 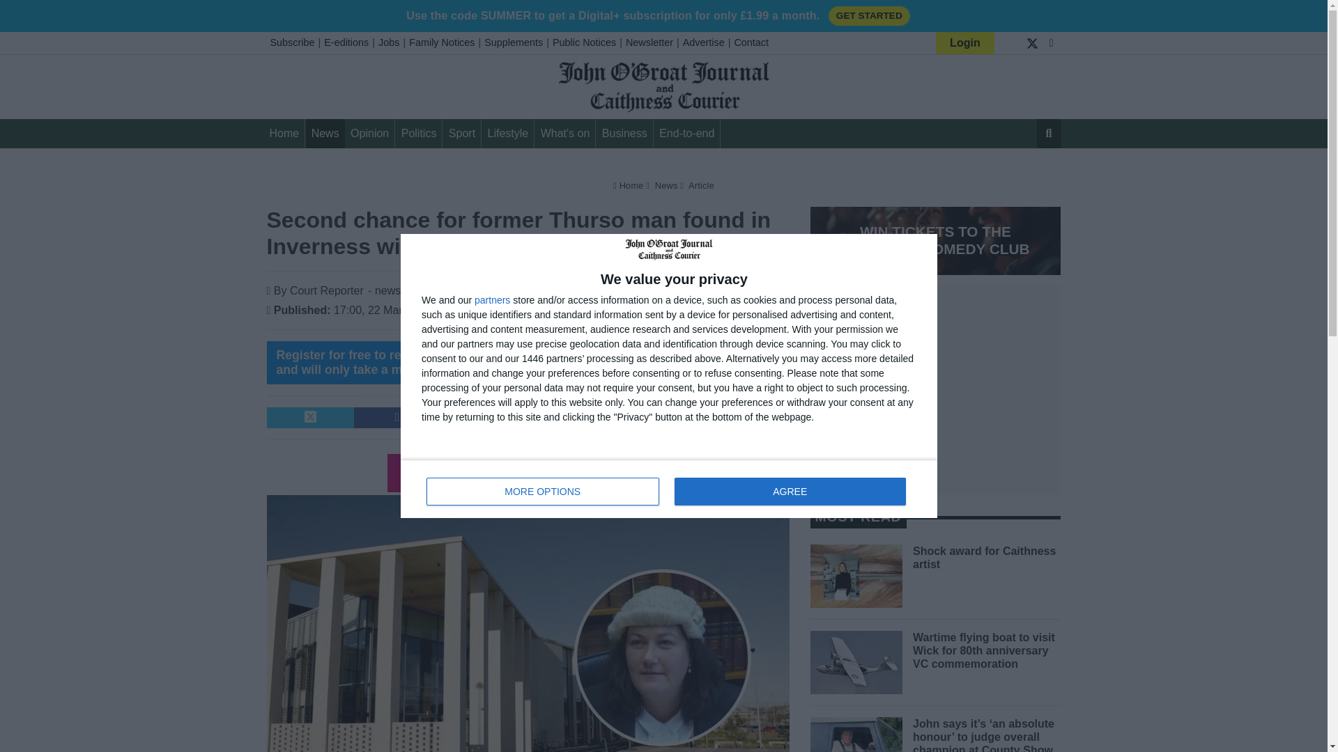 What do you see at coordinates (868, 15) in the screenshot?
I see `GET STARTED` at bounding box center [868, 15].